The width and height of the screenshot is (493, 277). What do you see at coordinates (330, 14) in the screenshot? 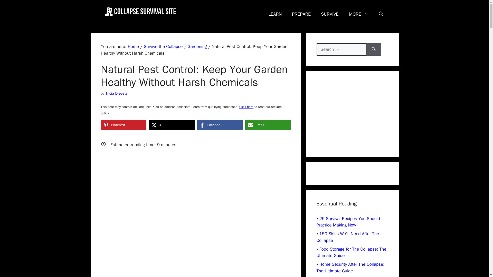
I see `SURVIVE` at bounding box center [330, 14].